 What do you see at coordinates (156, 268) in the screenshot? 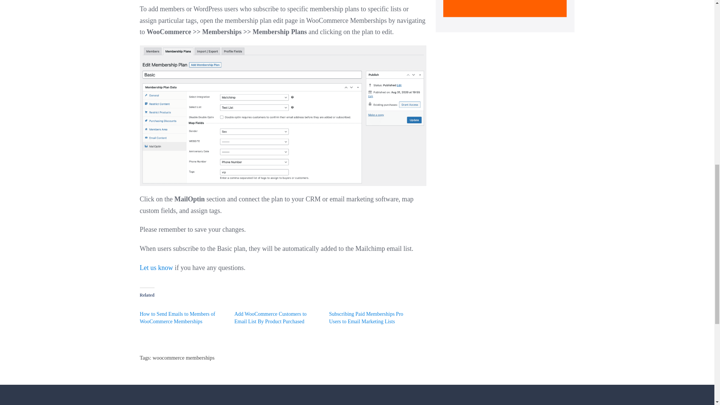
I see `Let us know` at bounding box center [156, 268].